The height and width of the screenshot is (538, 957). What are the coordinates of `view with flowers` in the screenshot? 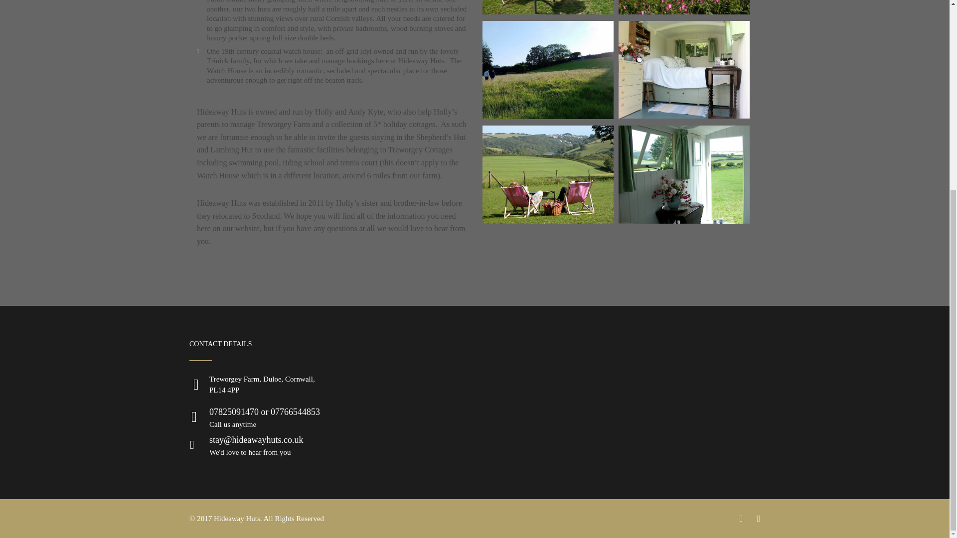 It's located at (684, 12).